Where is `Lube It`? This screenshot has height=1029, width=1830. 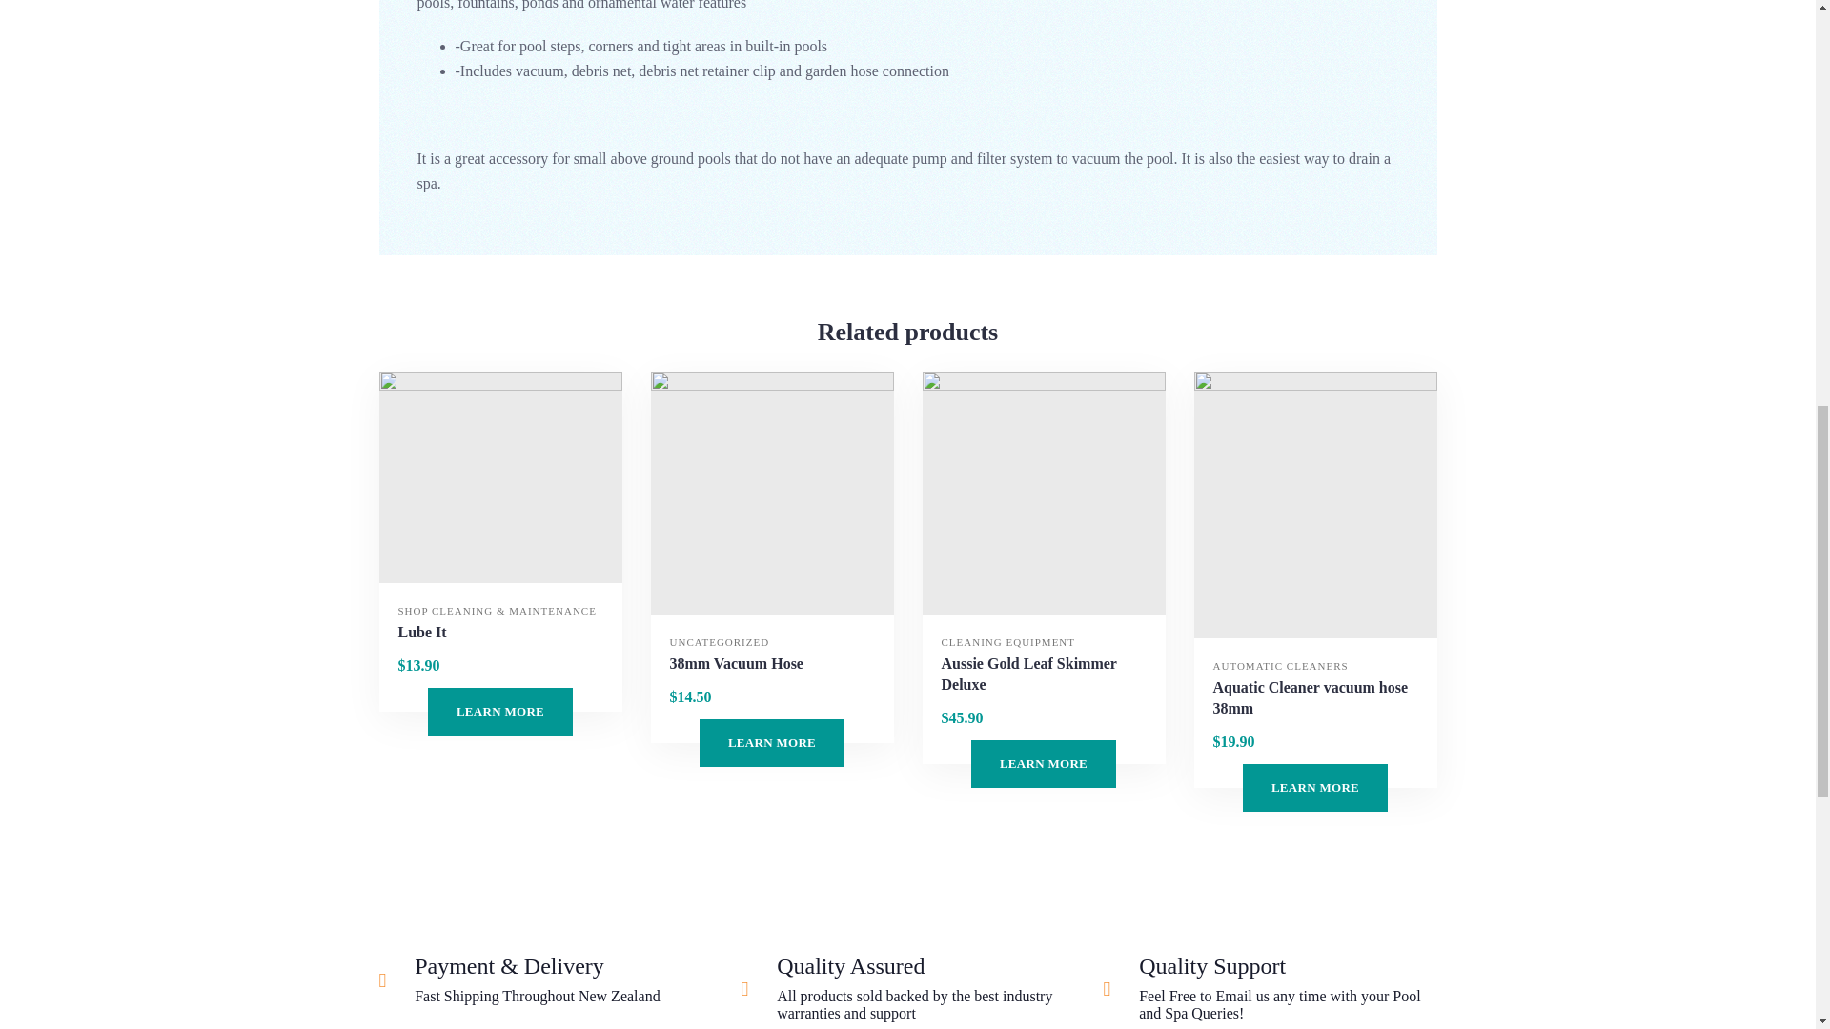
Lube It is located at coordinates (499, 476).